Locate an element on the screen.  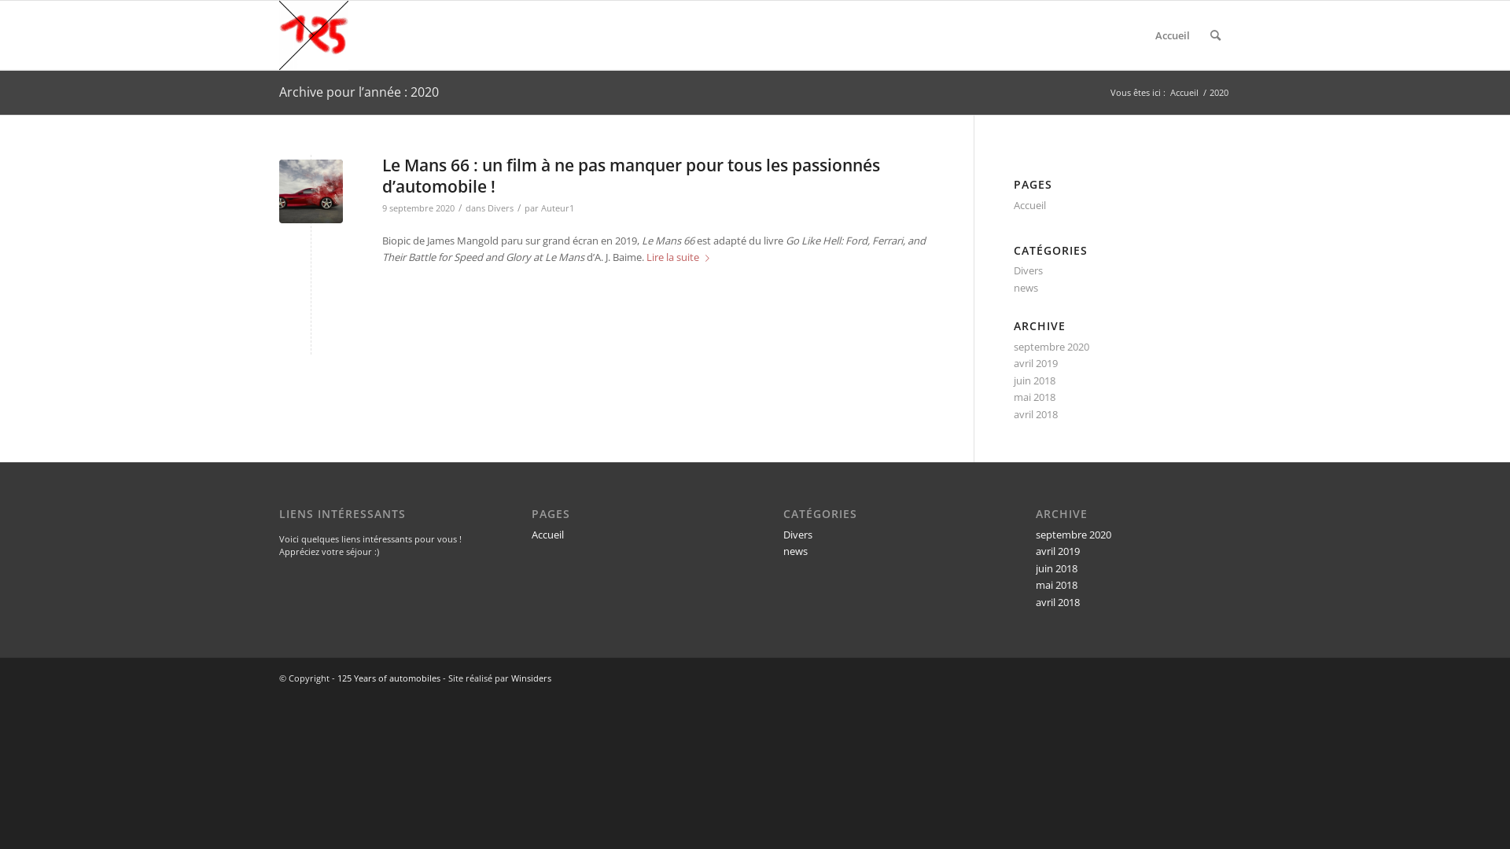
mai 2018 is located at coordinates (1035, 397).